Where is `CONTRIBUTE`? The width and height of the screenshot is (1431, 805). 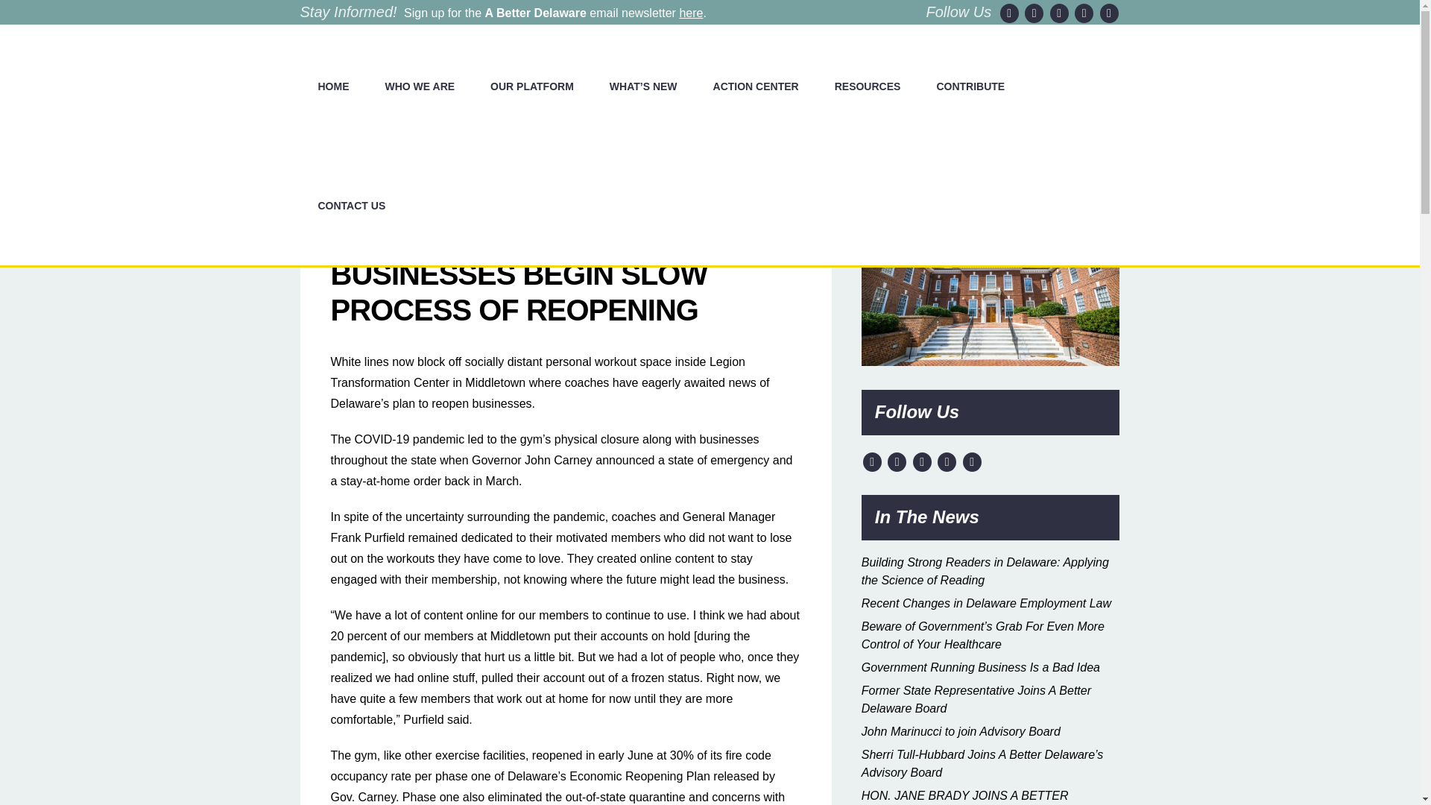
CONTRIBUTE is located at coordinates (970, 86).